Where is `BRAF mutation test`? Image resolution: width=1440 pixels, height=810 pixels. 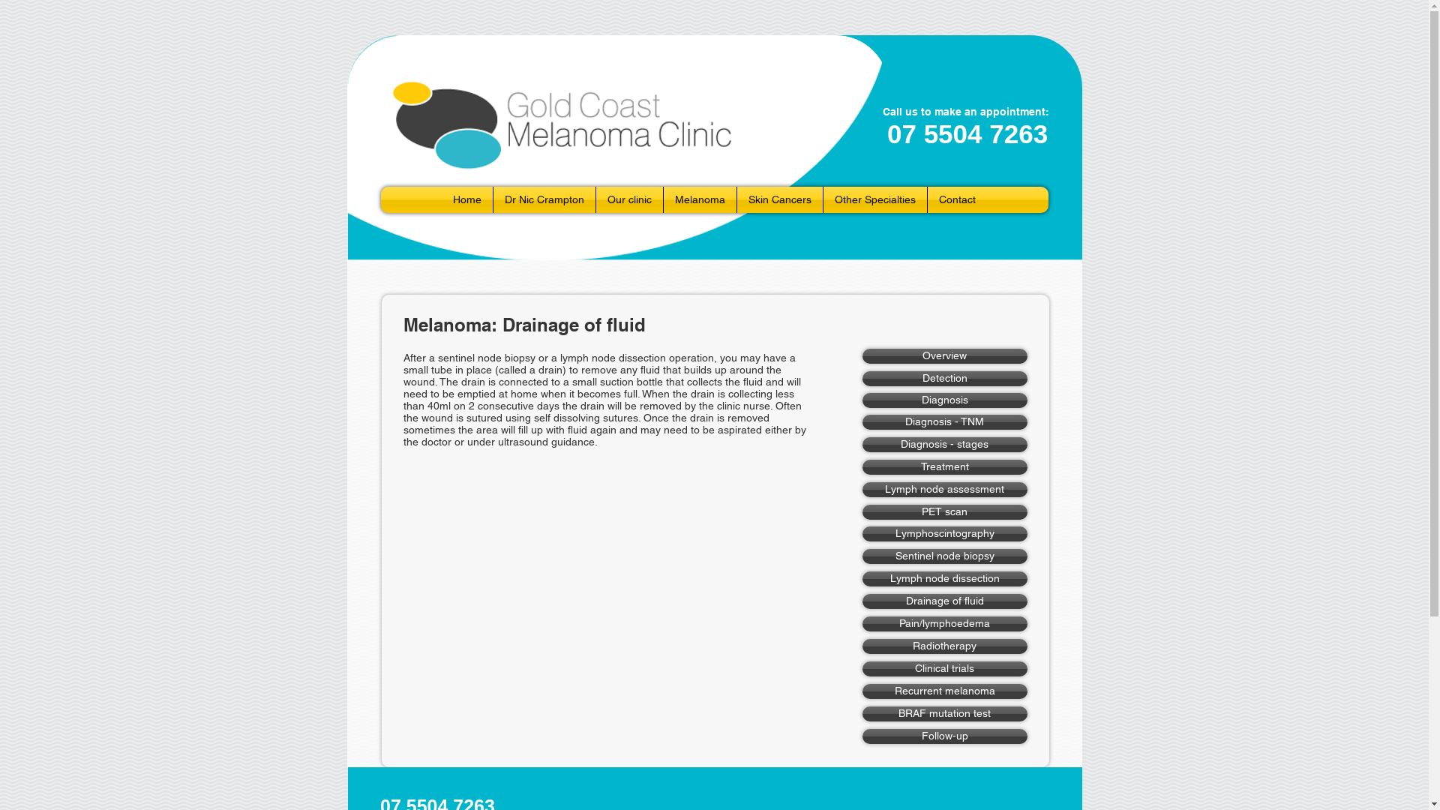 BRAF mutation test is located at coordinates (945, 714).